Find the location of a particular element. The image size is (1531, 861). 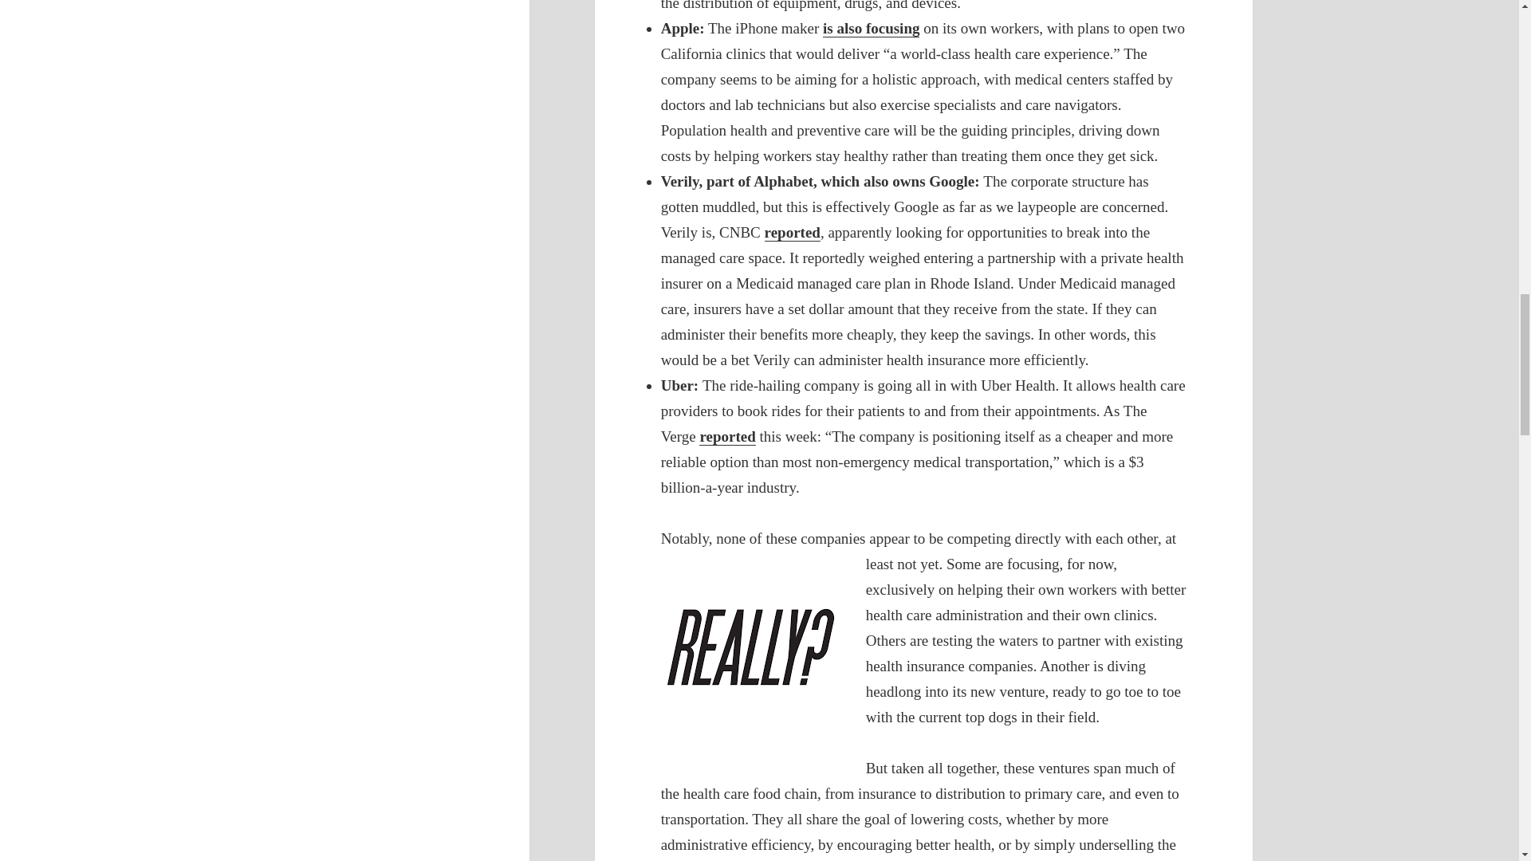

reported is located at coordinates (793, 233).